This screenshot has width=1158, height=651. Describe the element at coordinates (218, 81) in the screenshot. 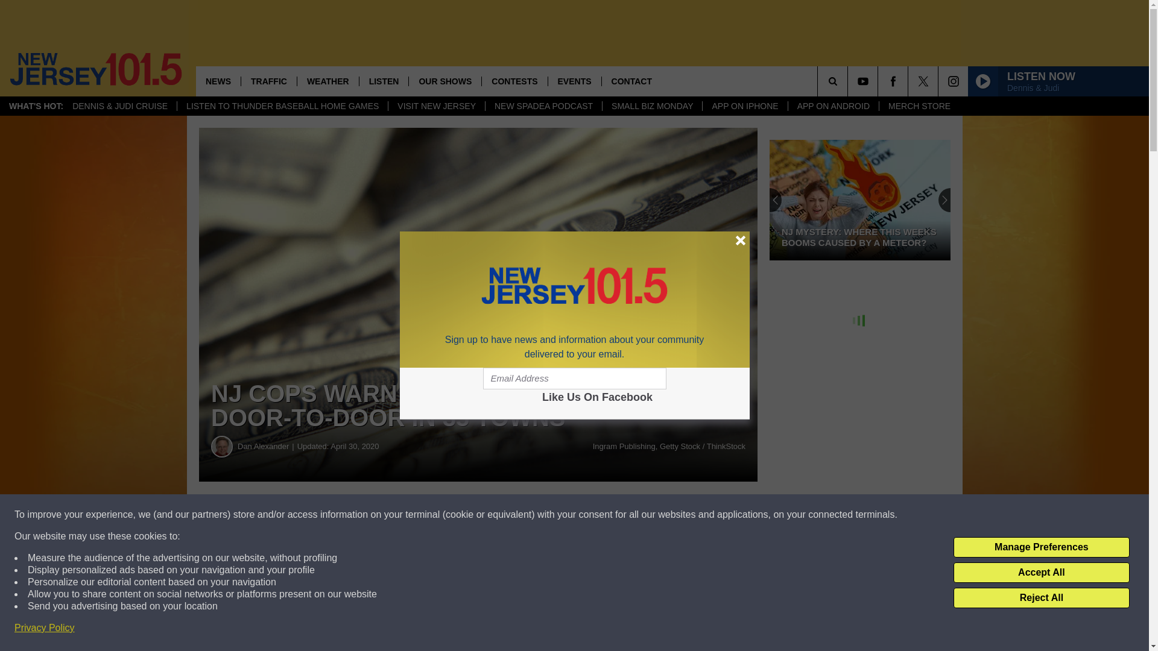

I see `NEWS` at that location.